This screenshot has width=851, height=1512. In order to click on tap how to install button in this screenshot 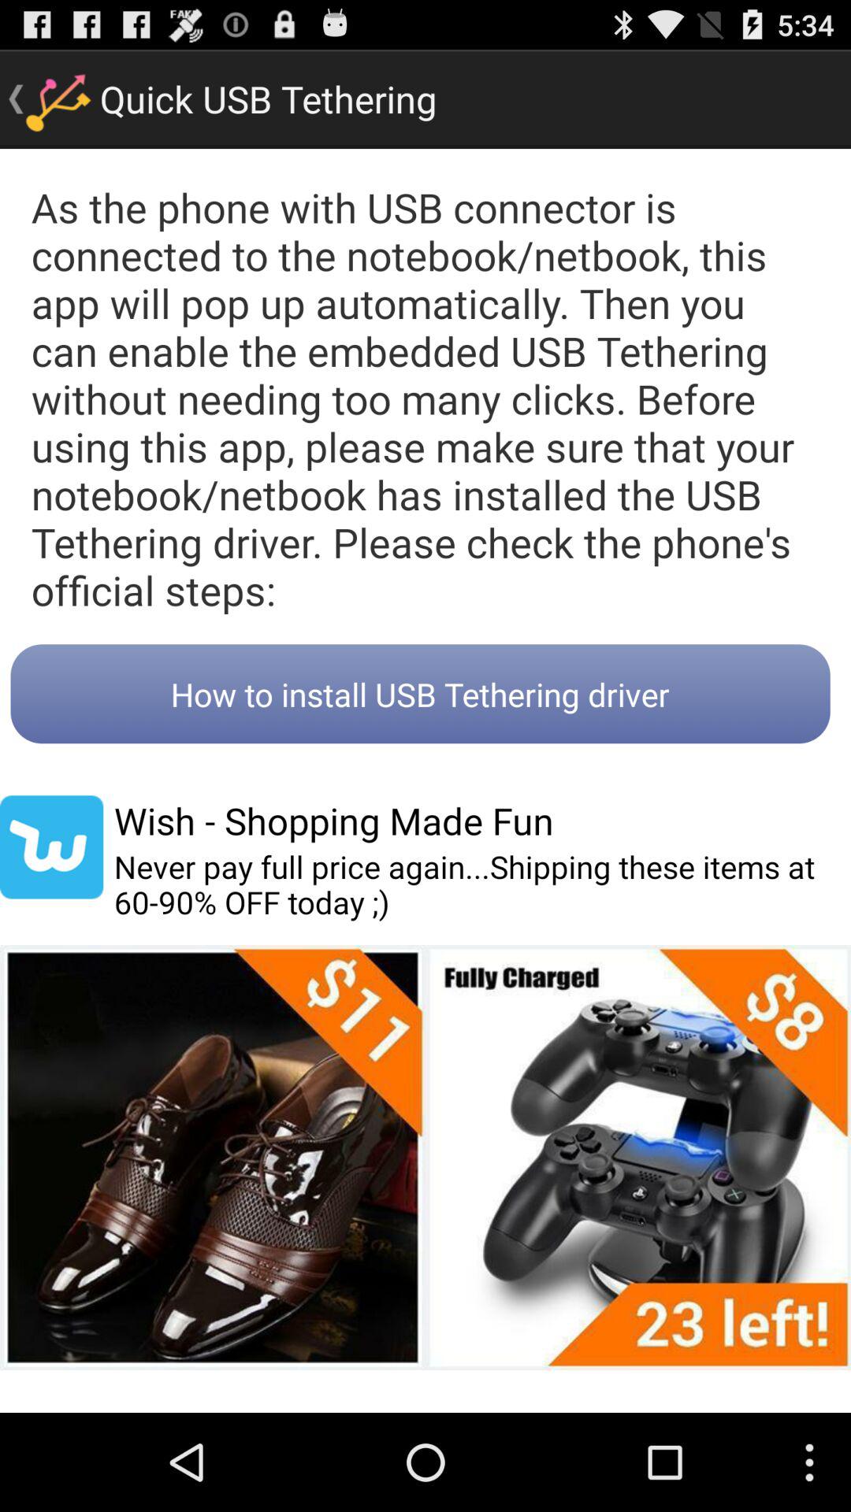, I will do `click(420, 694)`.